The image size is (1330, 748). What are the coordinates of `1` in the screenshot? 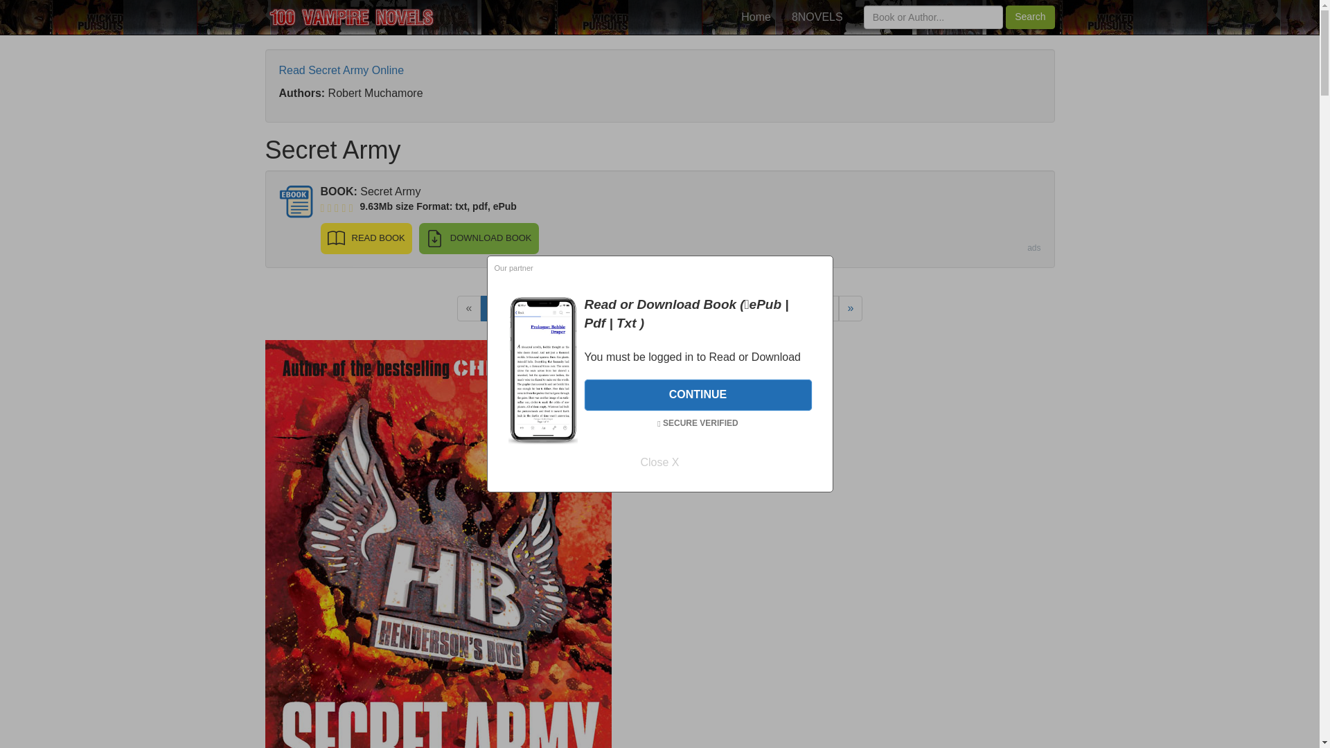 It's located at (493, 308).